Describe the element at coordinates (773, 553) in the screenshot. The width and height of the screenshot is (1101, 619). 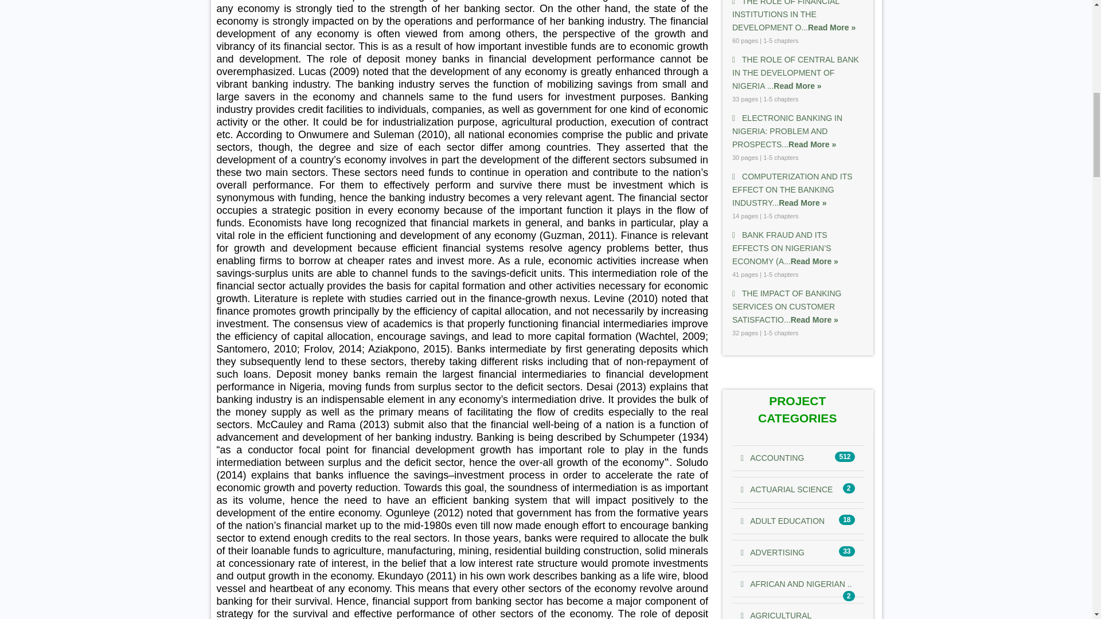
I see `ADVERTISING PROJECT TOPICS AND RESEARCH MATERIALS` at that location.